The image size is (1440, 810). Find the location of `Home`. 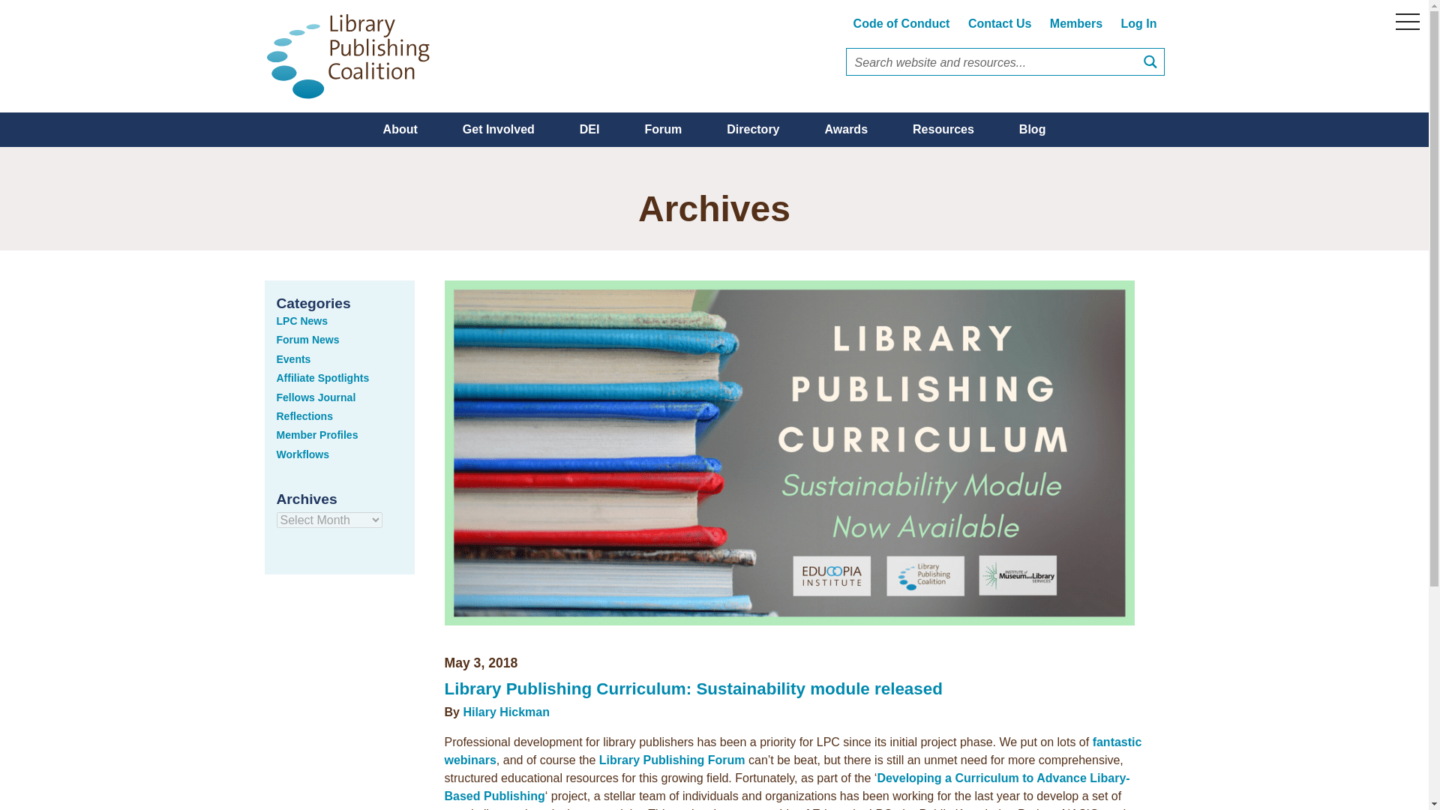

Home is located at coordinates (353, 56).